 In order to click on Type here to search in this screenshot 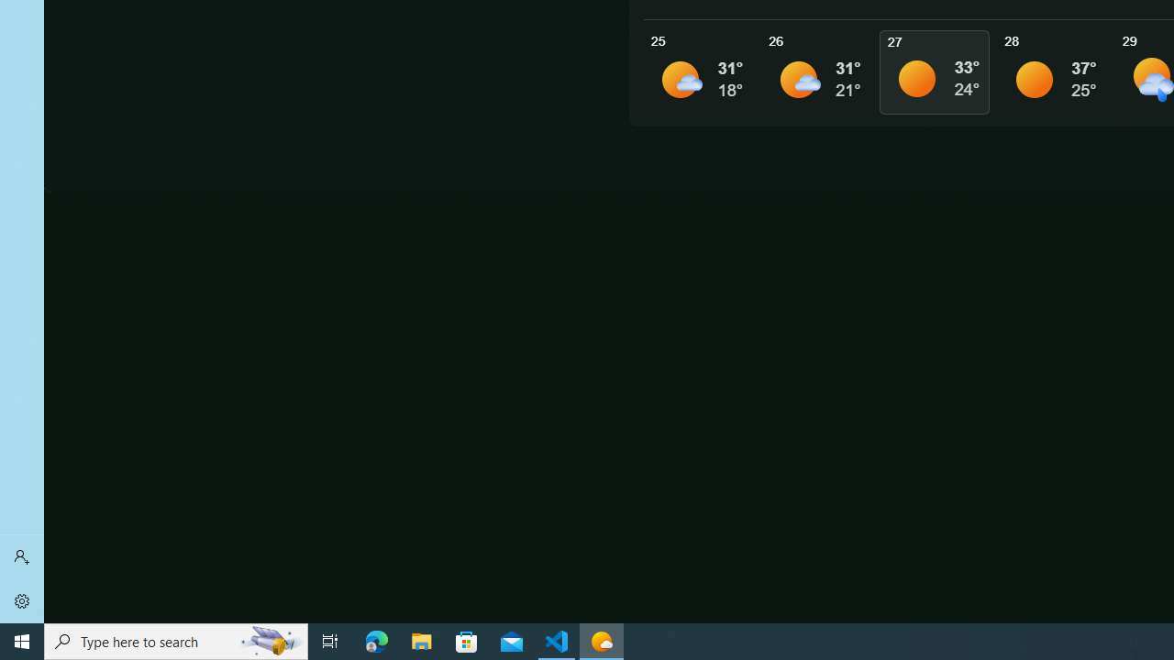, I will do `click(176, 642)`.